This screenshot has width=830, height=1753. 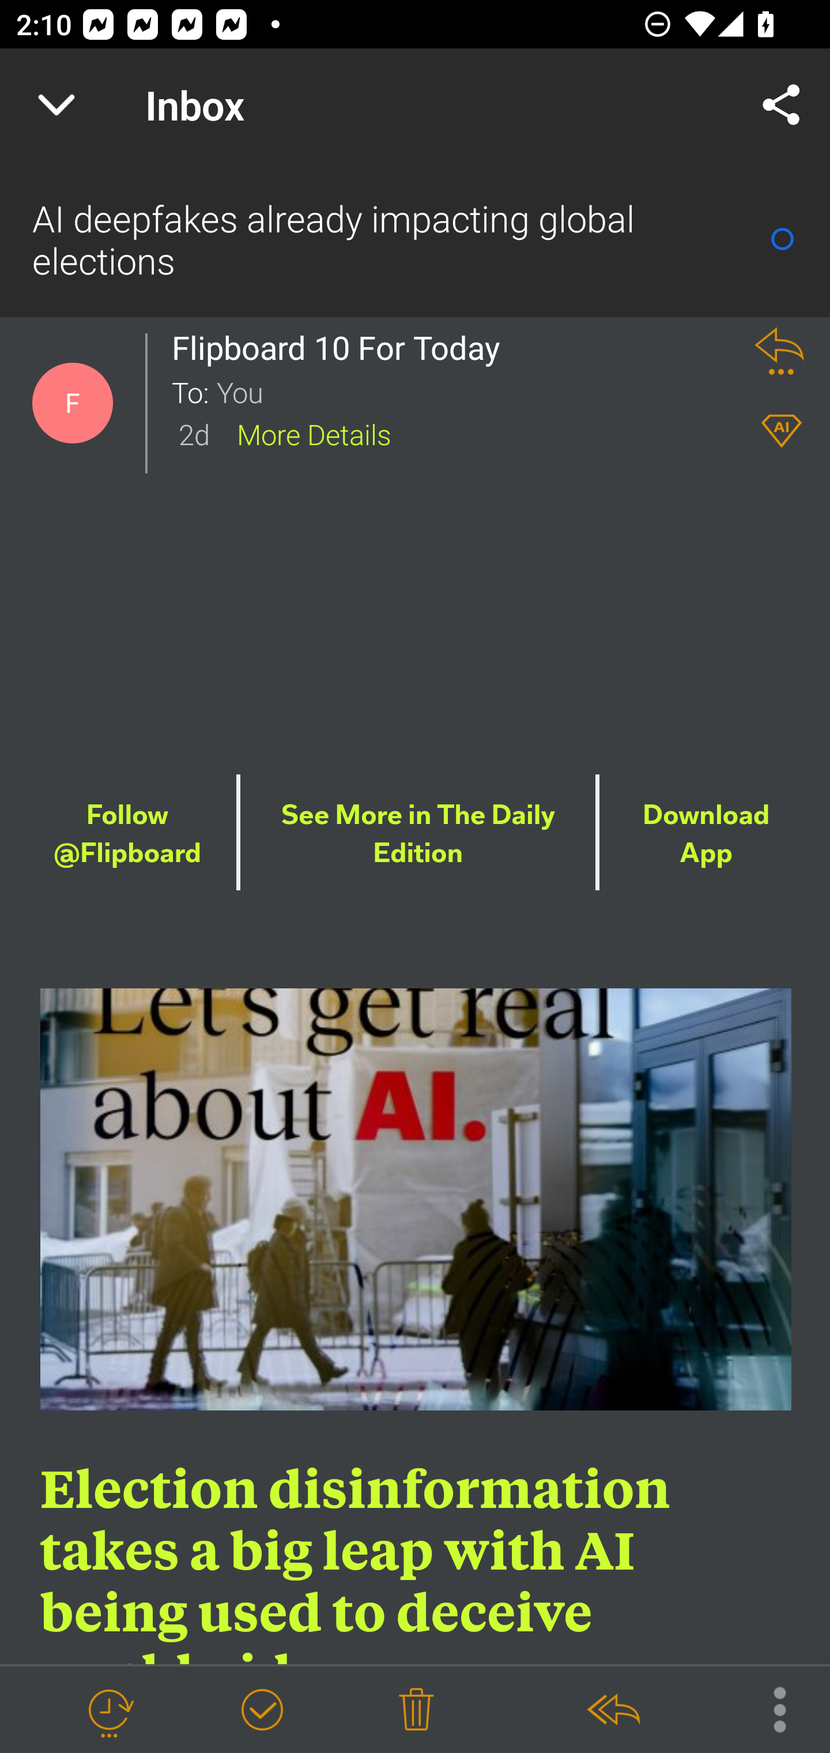 I want to click on Follow @Flipboard Follow  @Flipboard, so click(x=127, y=834).